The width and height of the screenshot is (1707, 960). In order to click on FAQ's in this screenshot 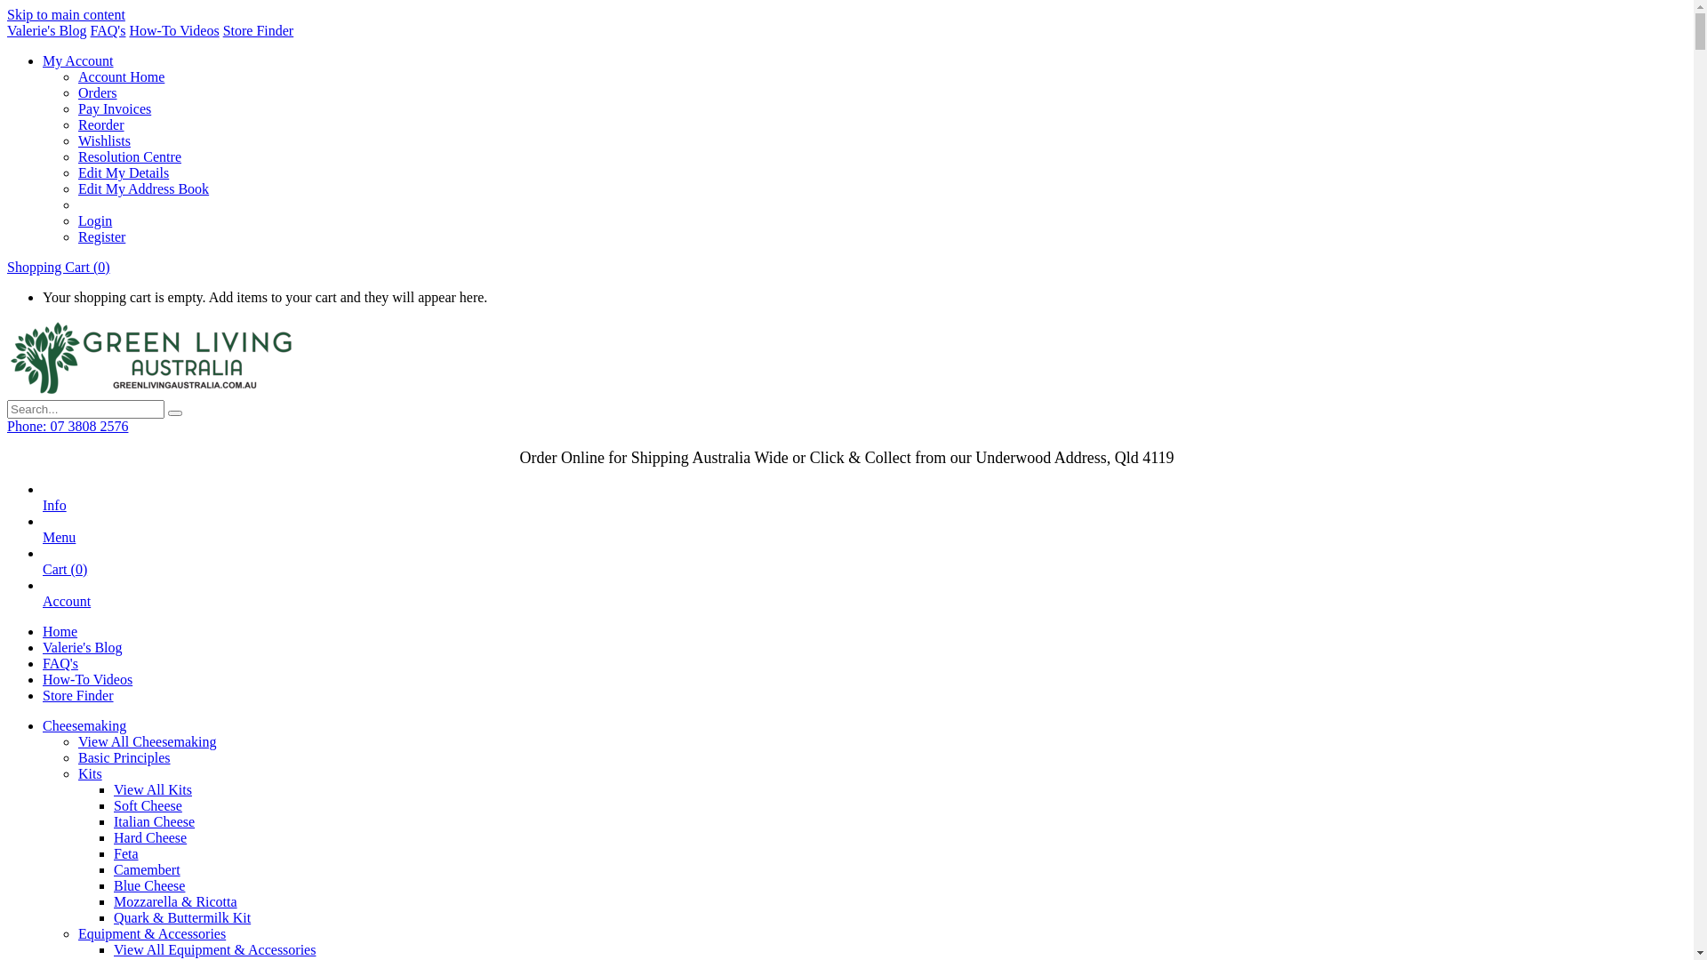, I will do `click(108, 30)`.